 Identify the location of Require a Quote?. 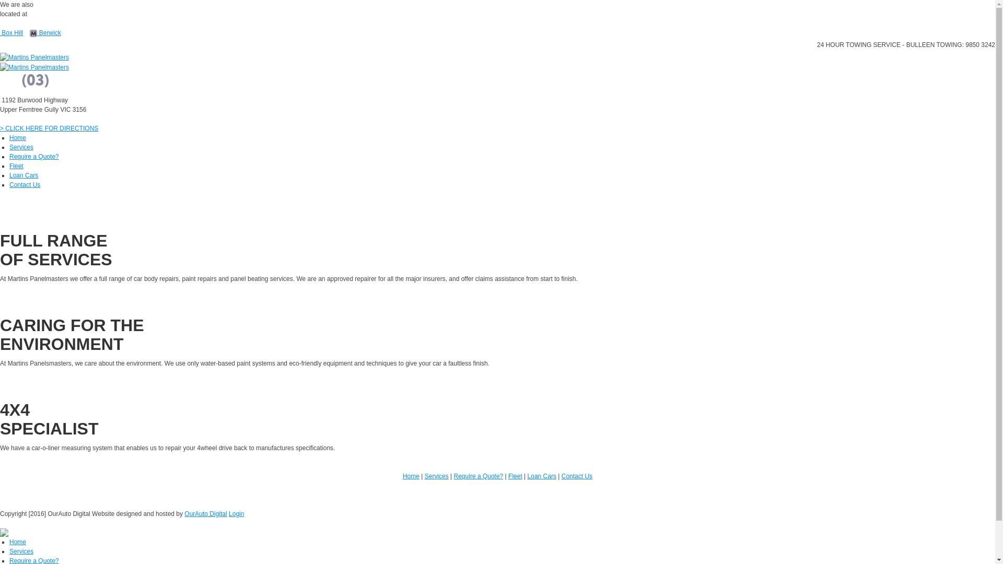
(479, 476).